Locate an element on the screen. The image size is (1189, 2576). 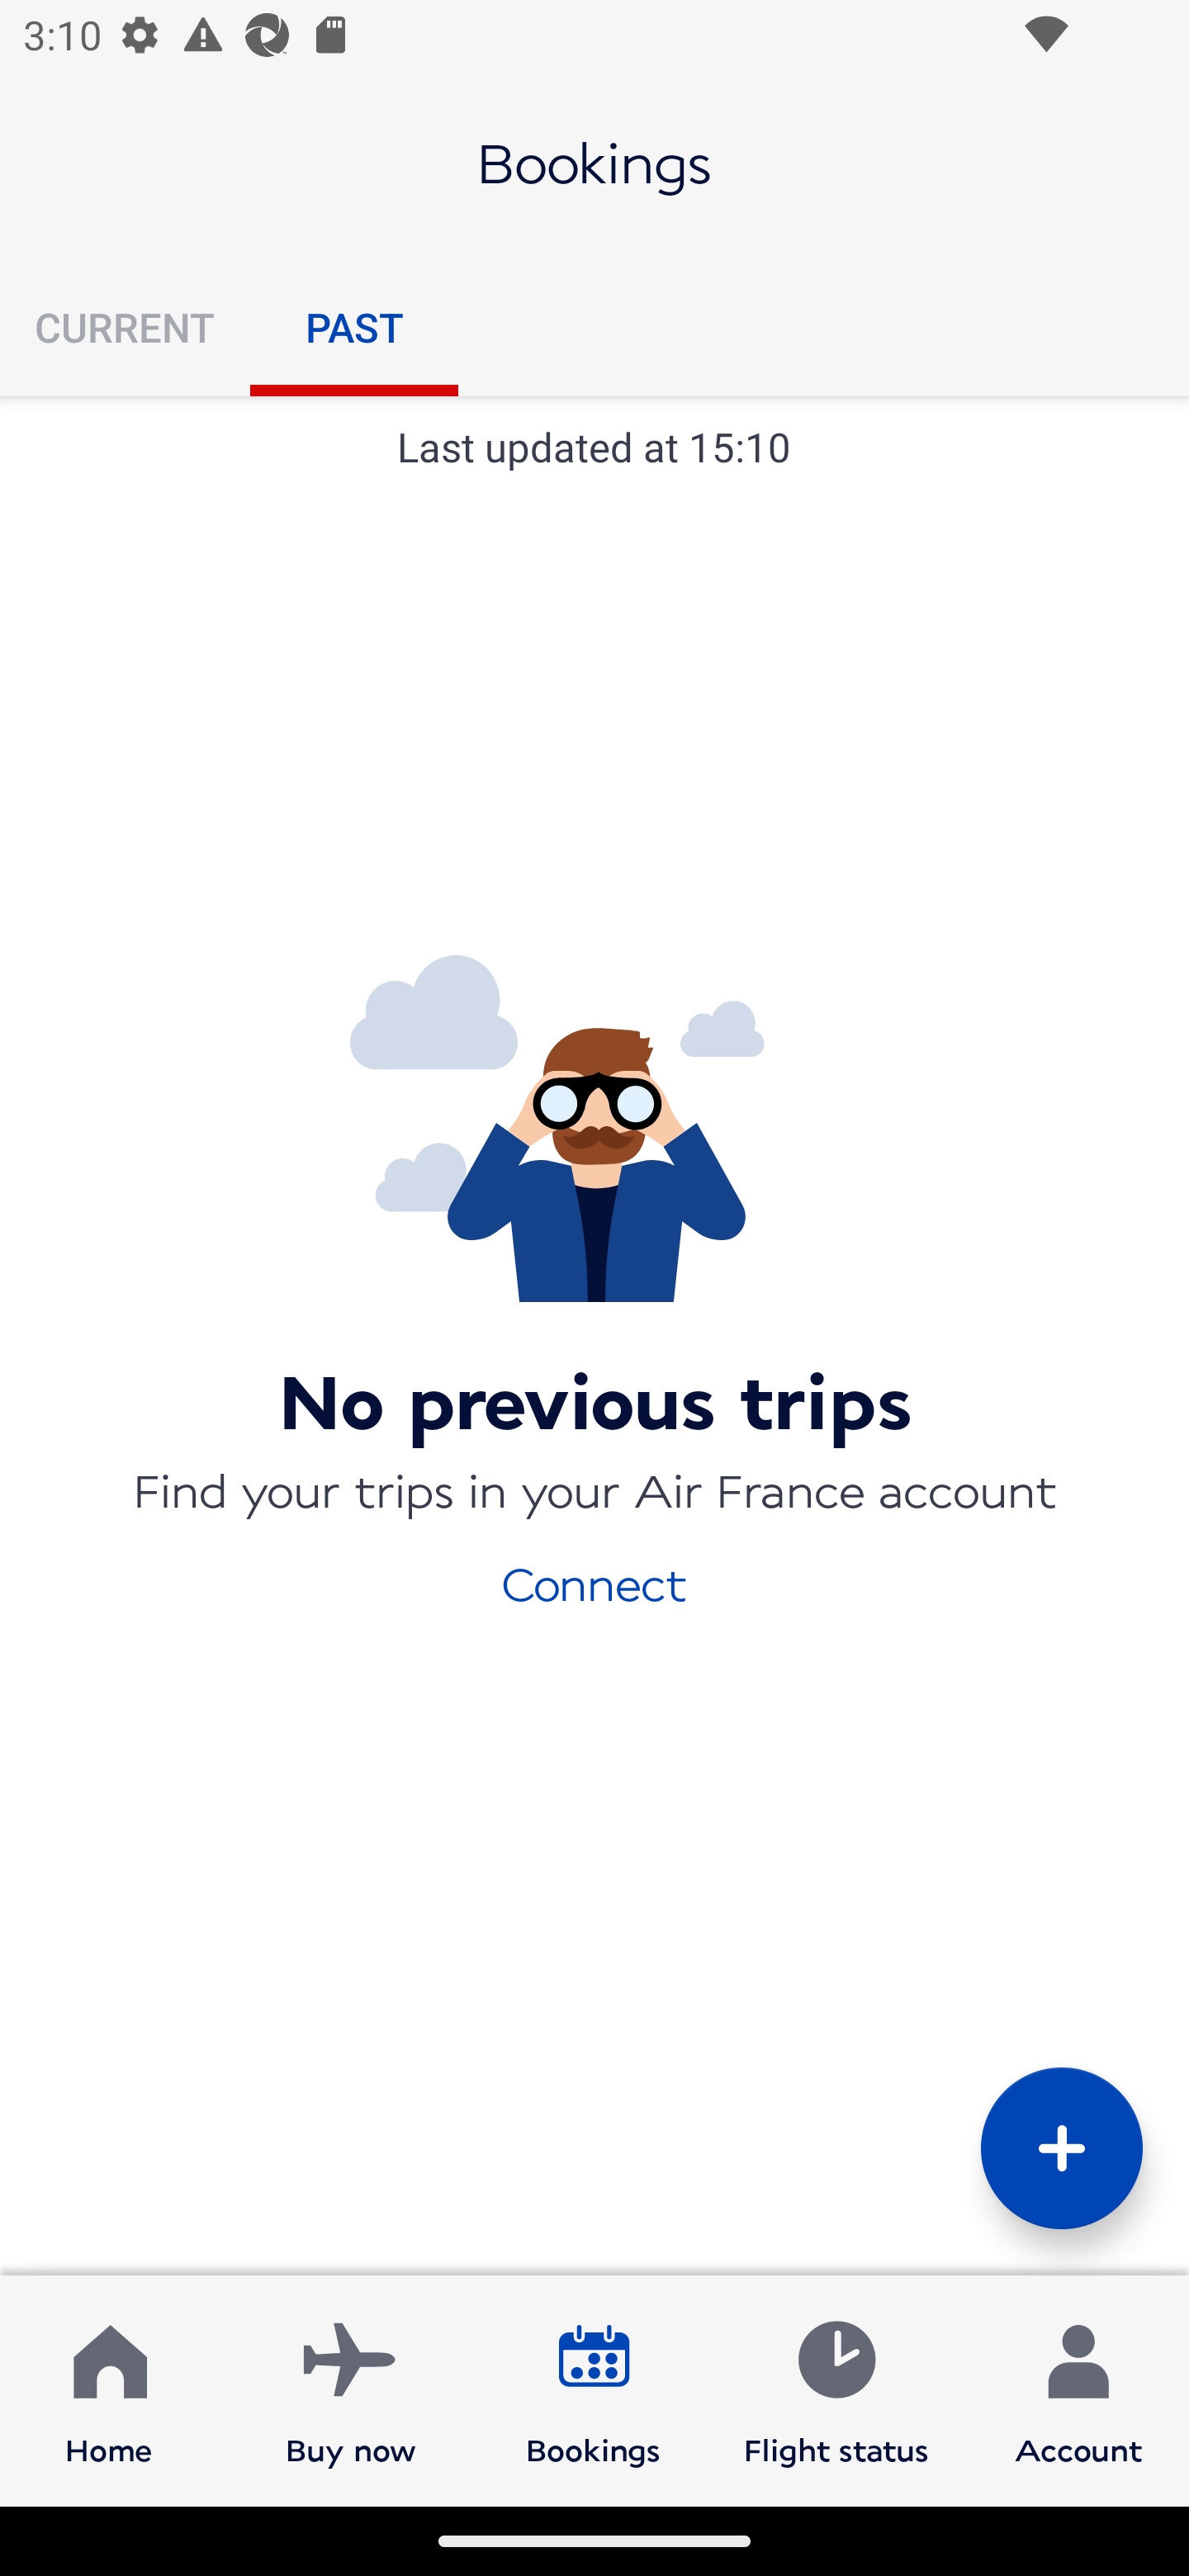
Flight status is located at coordinates (836, 2389).